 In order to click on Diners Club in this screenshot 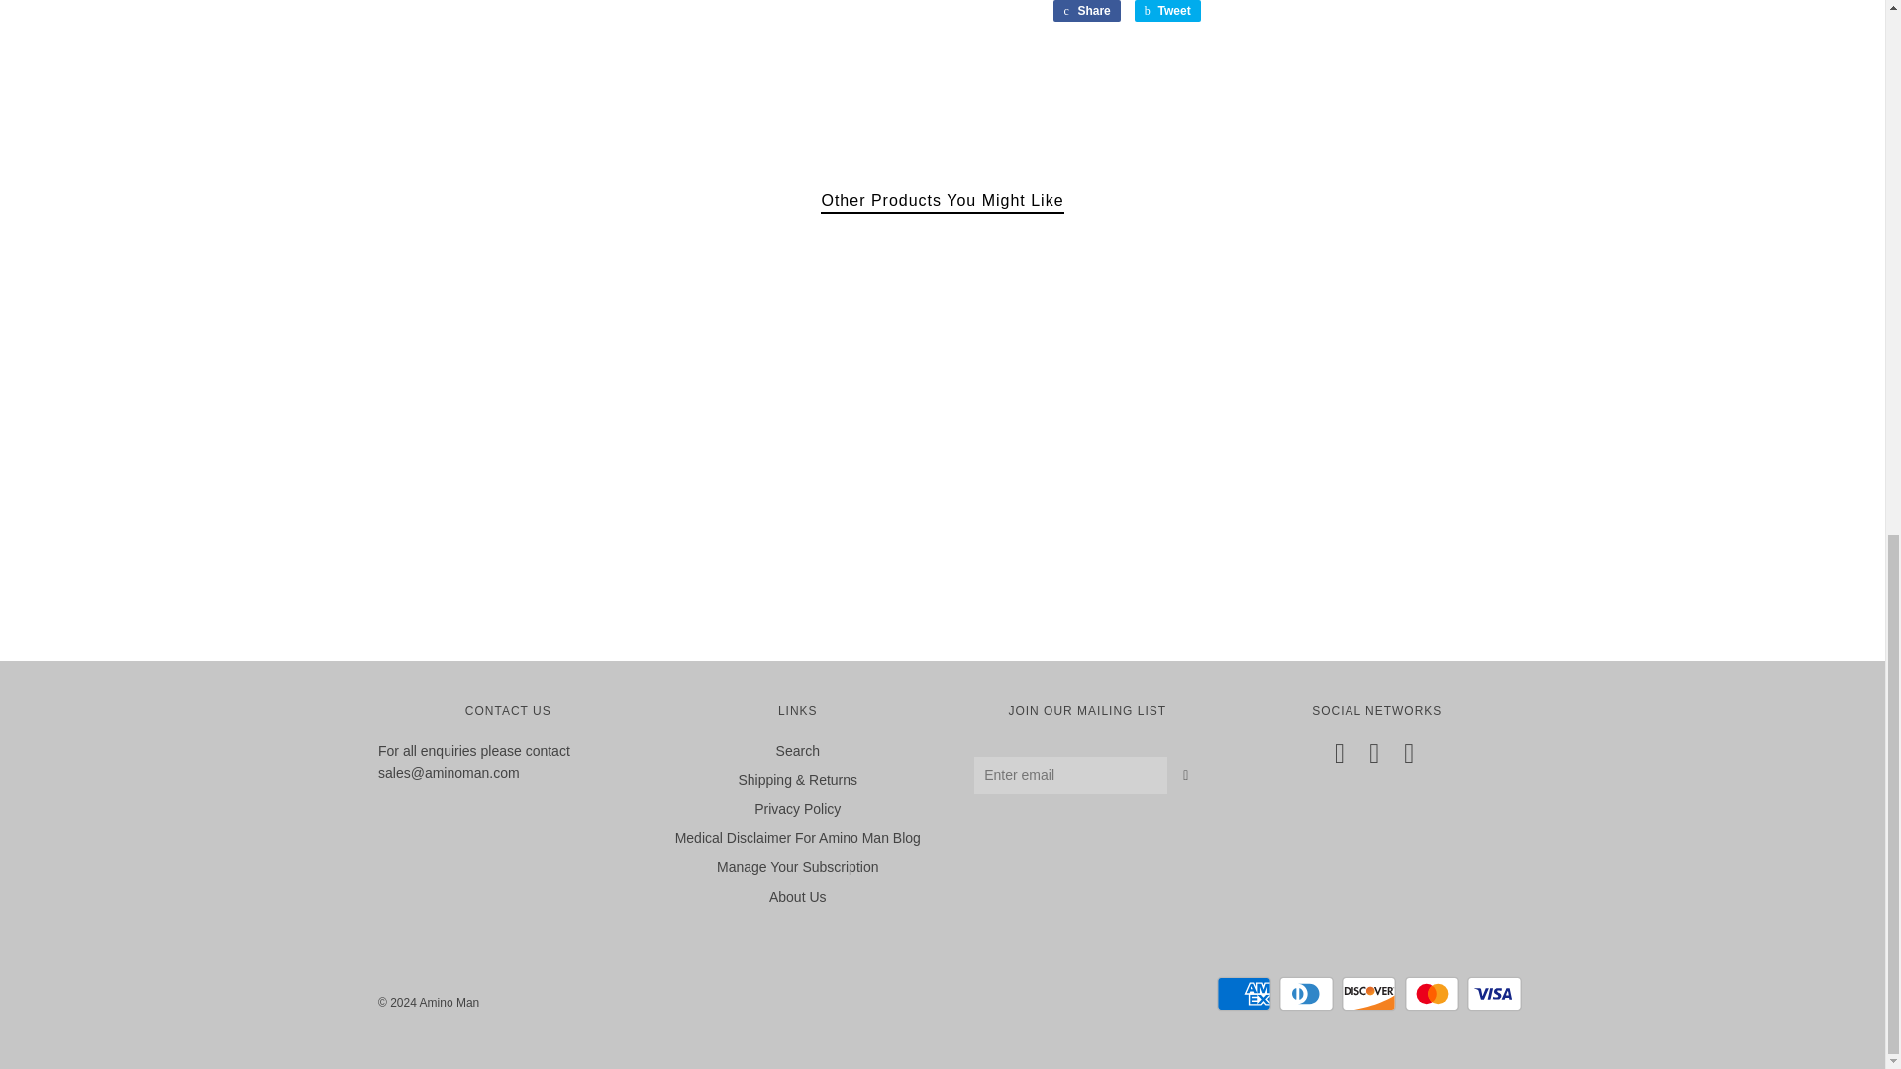, I will do `click(1307, 993)`.